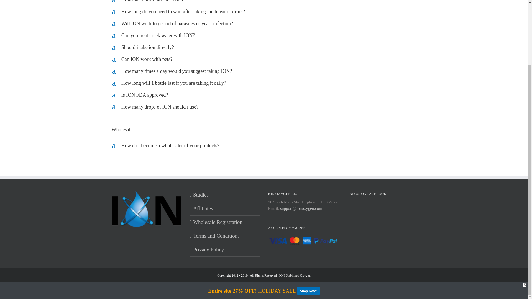 The height and width of the screenshot is (299, 532). Describe the element at coordinates (264, 130) in the screenshot. I see `Click here to open Wholesale` at that location.